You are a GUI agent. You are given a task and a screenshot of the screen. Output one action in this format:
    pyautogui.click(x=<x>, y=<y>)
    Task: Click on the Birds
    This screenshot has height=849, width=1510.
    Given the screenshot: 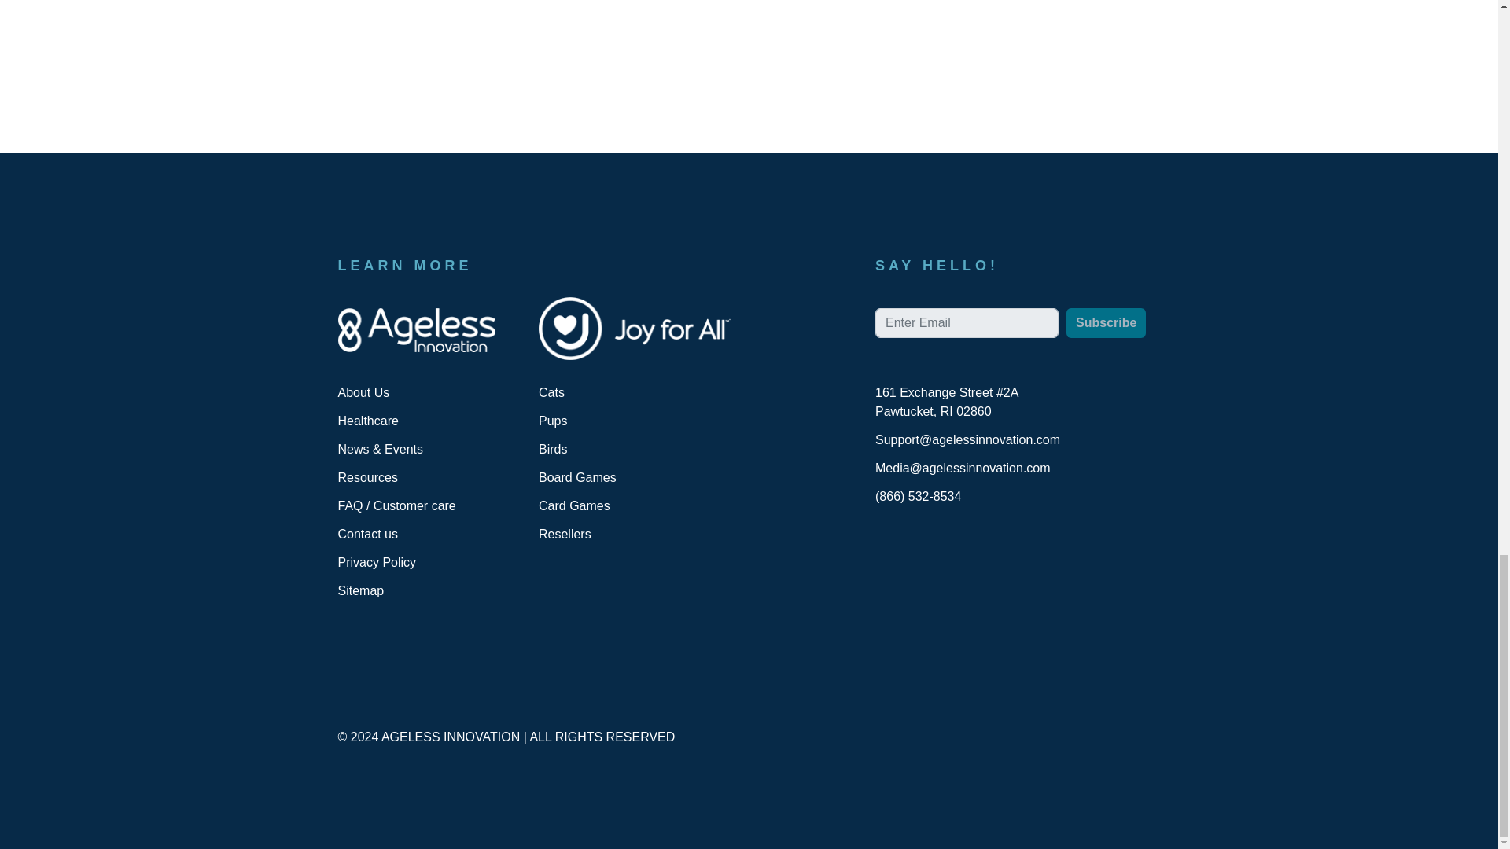 What is the action you would take?
    pyautogui.click(x=553, y=448)
    